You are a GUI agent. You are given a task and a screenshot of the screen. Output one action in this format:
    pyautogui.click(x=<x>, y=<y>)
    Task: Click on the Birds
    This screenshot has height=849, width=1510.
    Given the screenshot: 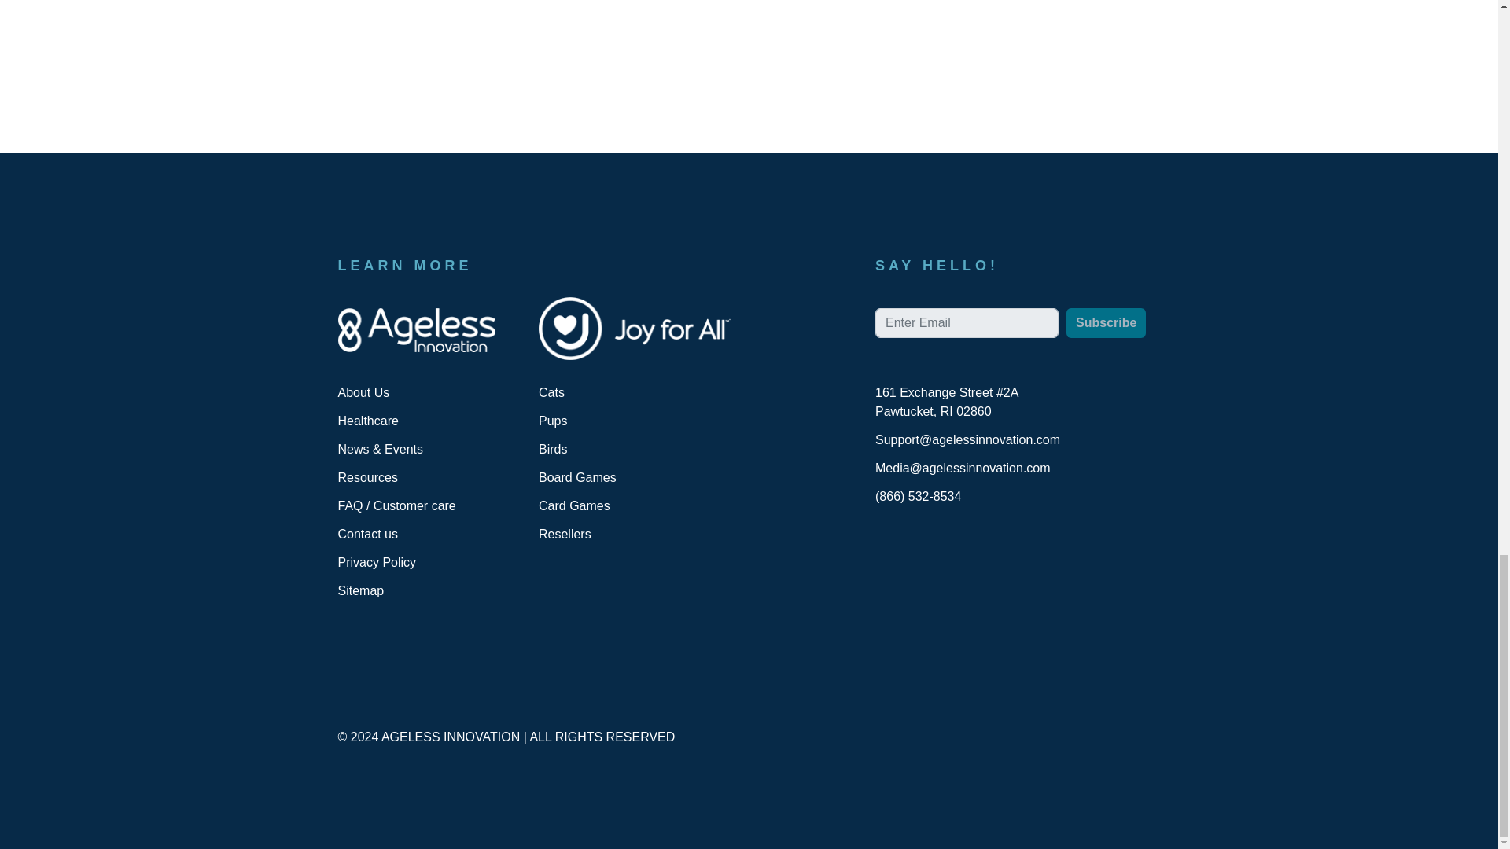 What is the action you would take?
    pyautogui.click(x=553, y=448)
    